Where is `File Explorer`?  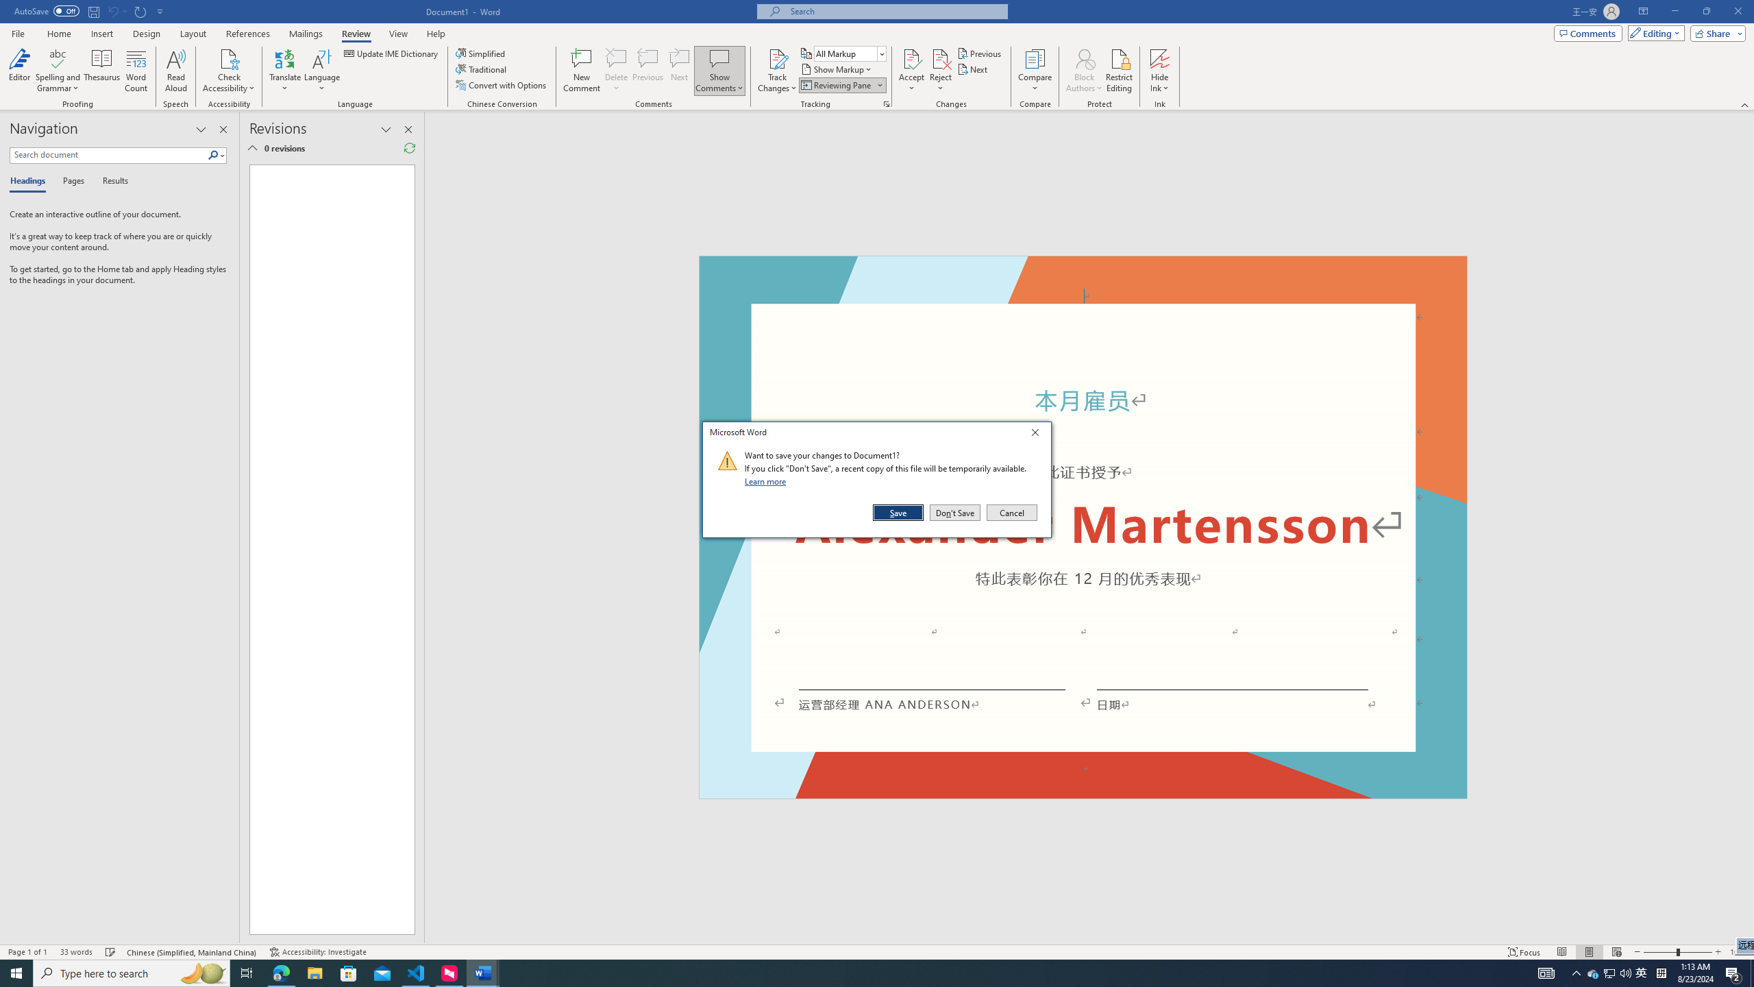
File Explorer is located at coordinates (314, 973).